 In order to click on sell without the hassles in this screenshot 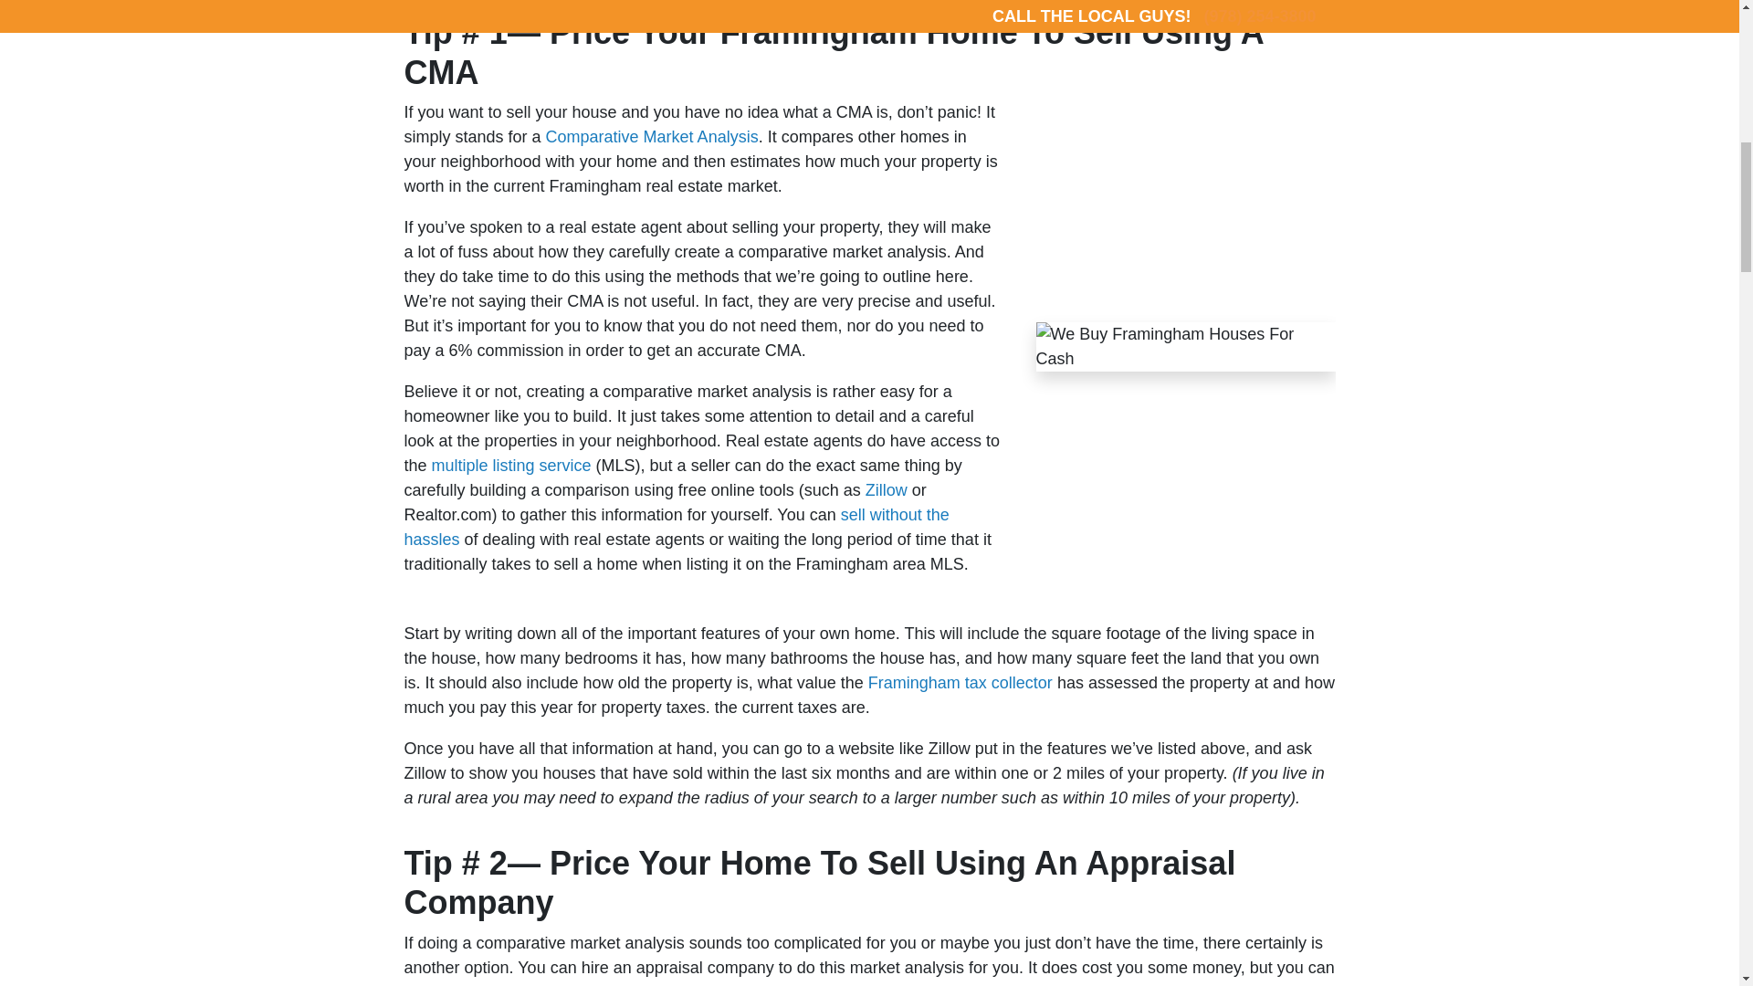, I will do `click(676, 527)`.